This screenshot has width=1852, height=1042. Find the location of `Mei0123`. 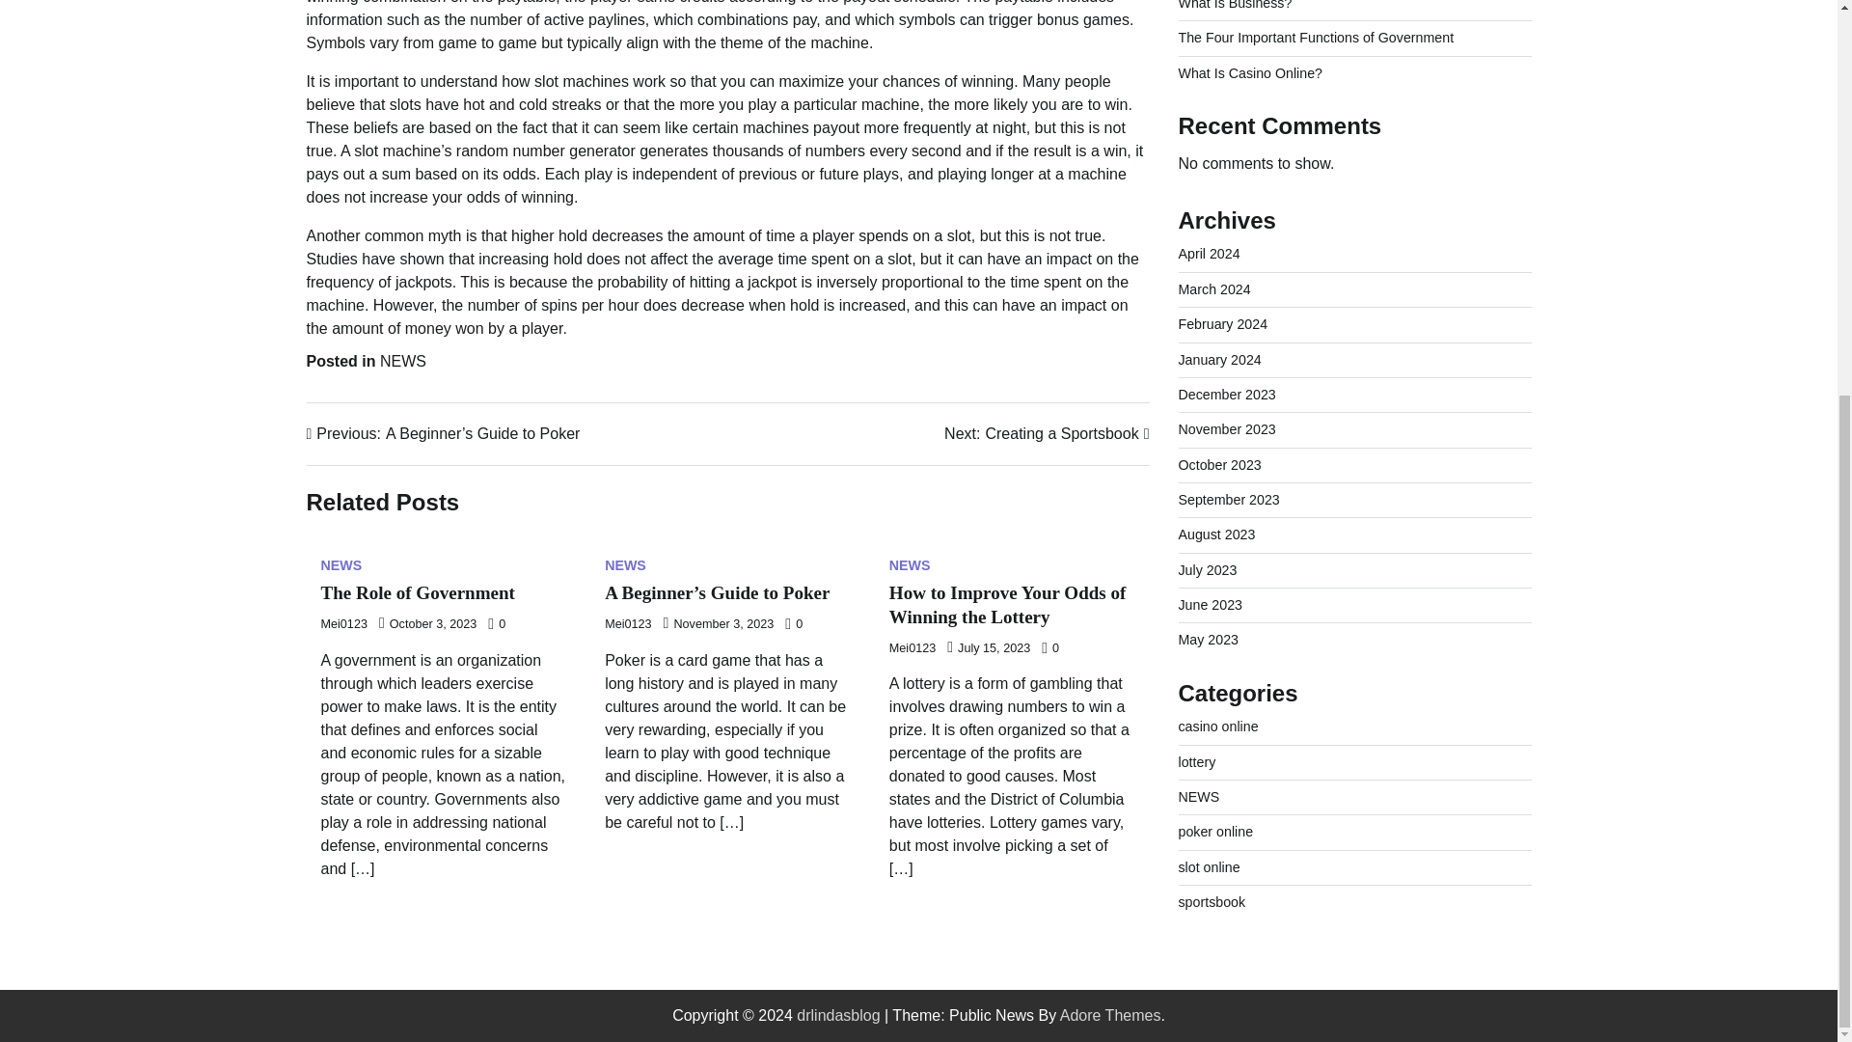

Mei0123 is located at coordinates (628, 624).